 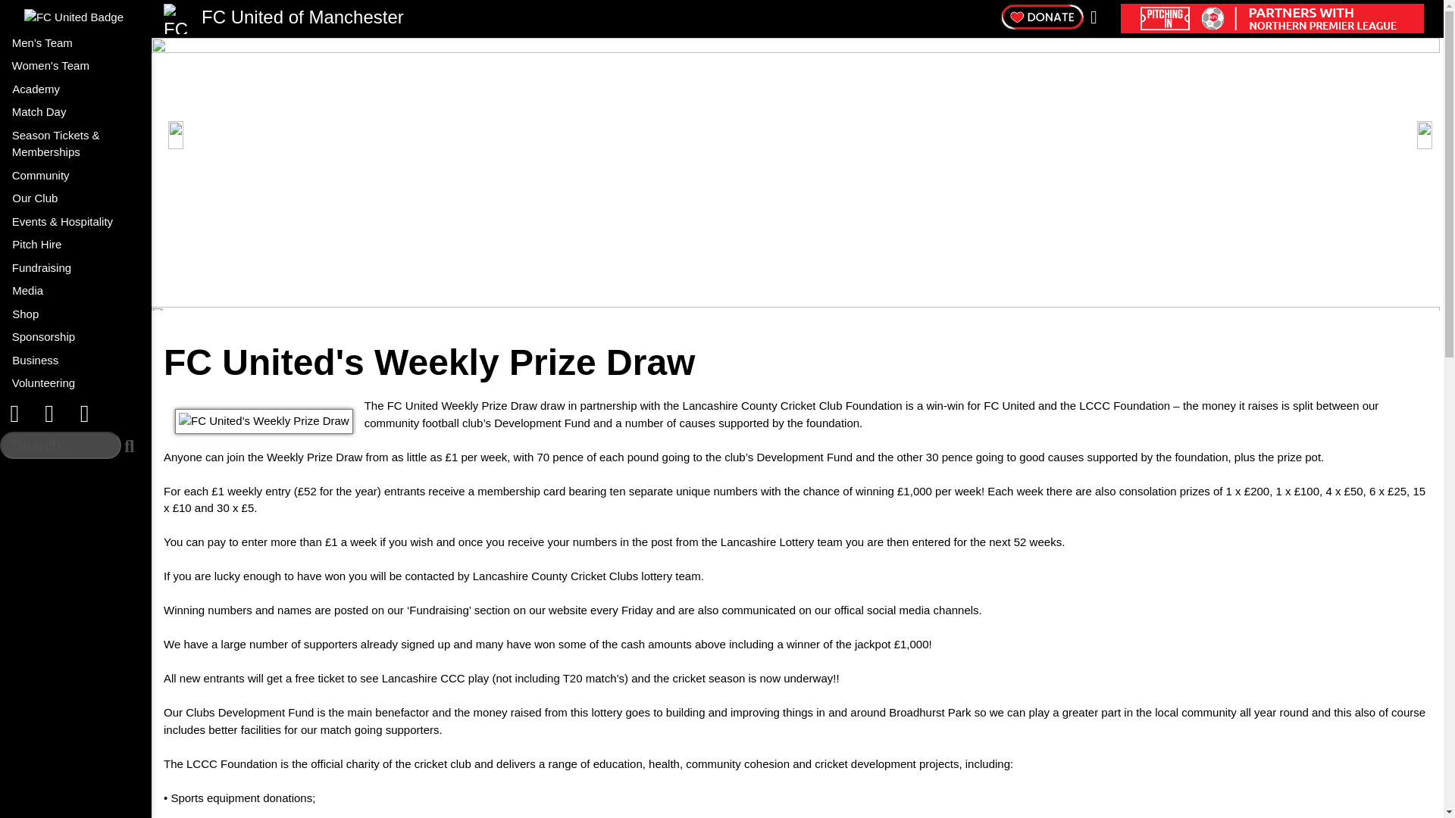 What do you see at coordinates (53, 414) in the screenshot?
I see `Twitter` at bounding box center [53, 414].